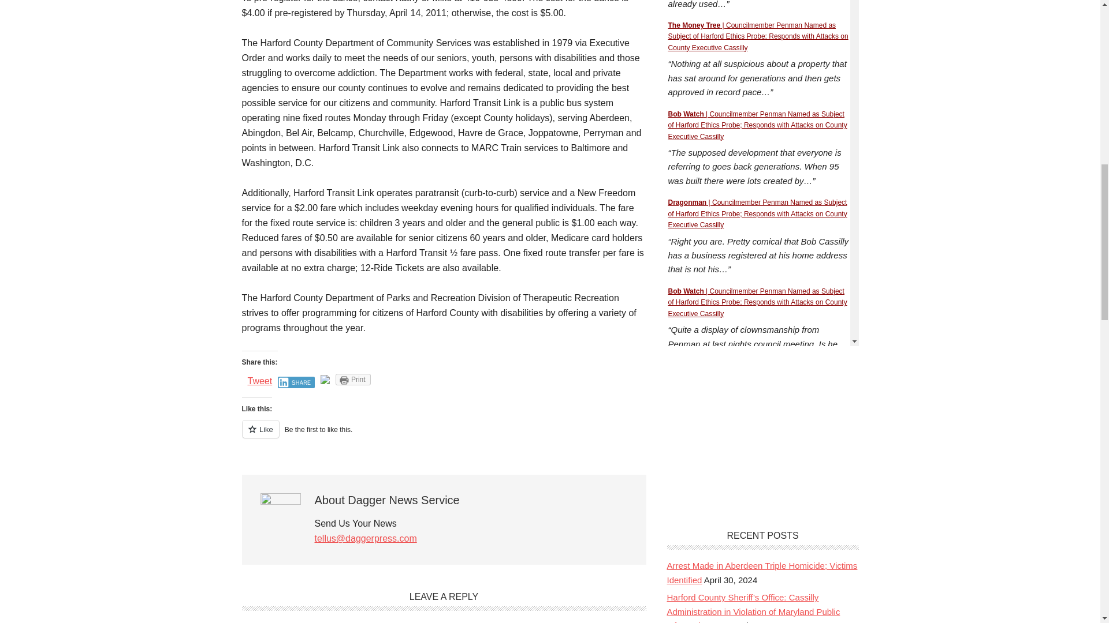 This screenshot has width=1109, height=623. What do you see at coordinates (296, 382) in the screenshot?
I see `SHARE` at bounding box center [296, 382].